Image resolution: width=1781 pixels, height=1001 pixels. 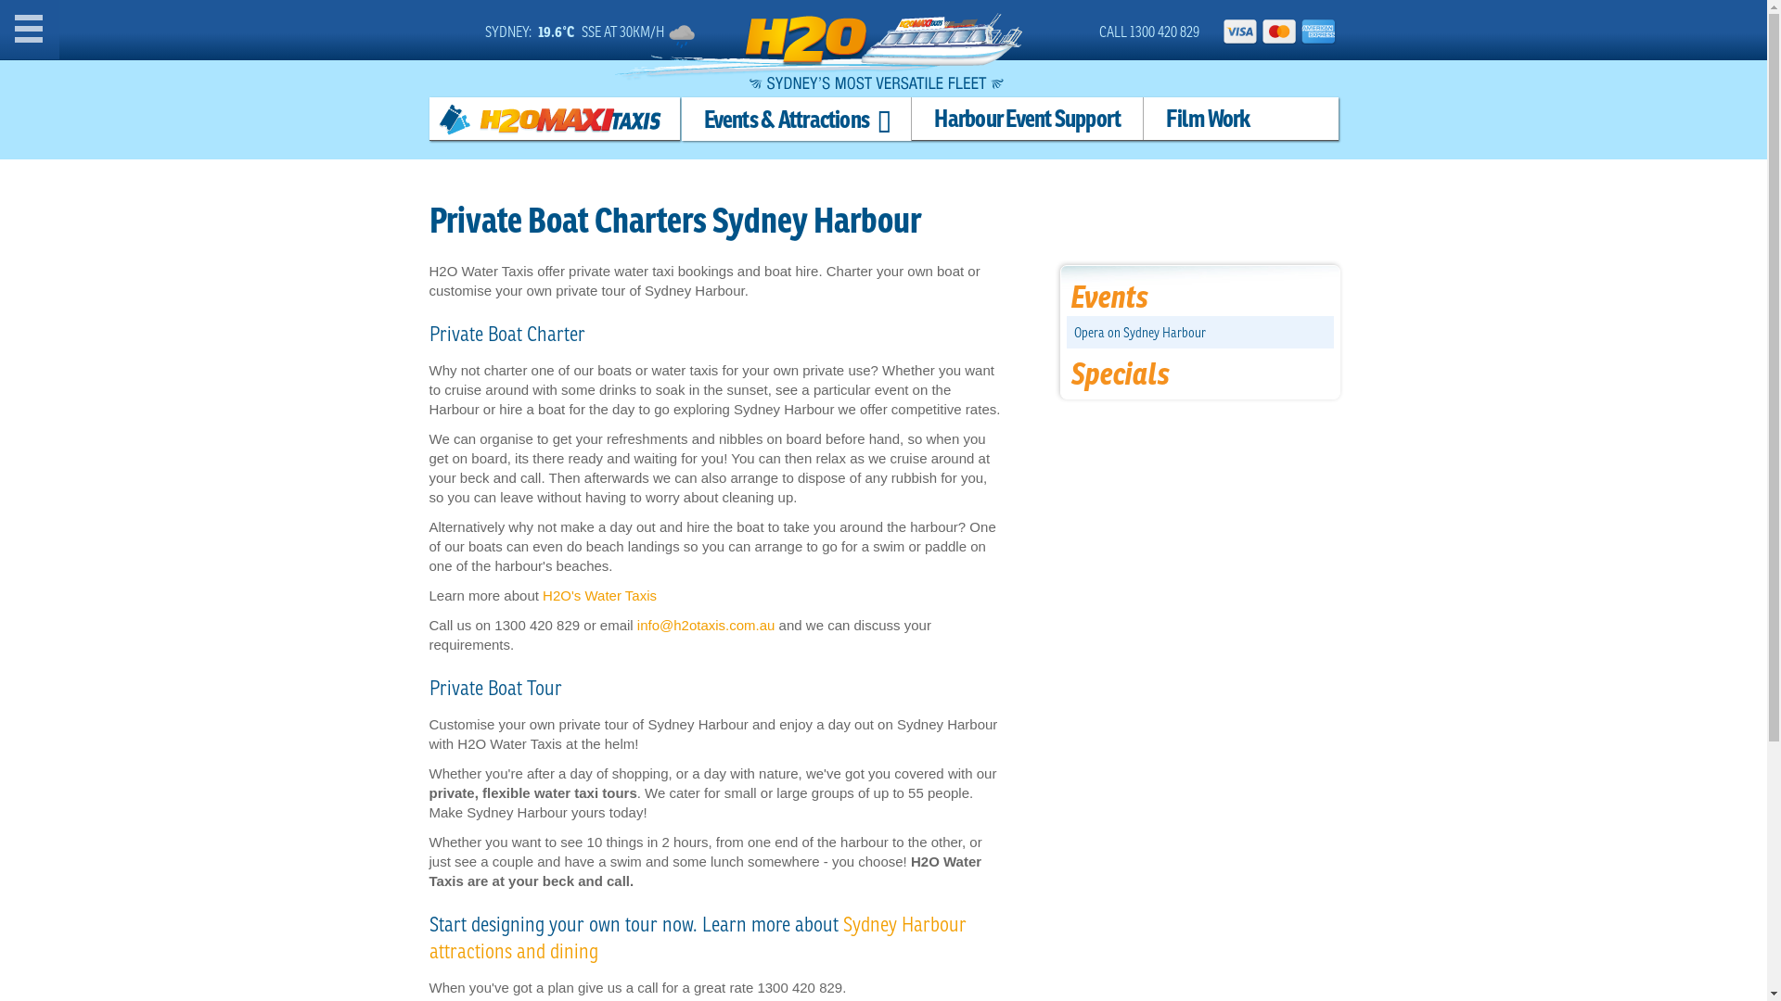 What do you see at coordinates (97, 721) in the screenshot?
I see `Film Work` at bounding box center [97, 721].